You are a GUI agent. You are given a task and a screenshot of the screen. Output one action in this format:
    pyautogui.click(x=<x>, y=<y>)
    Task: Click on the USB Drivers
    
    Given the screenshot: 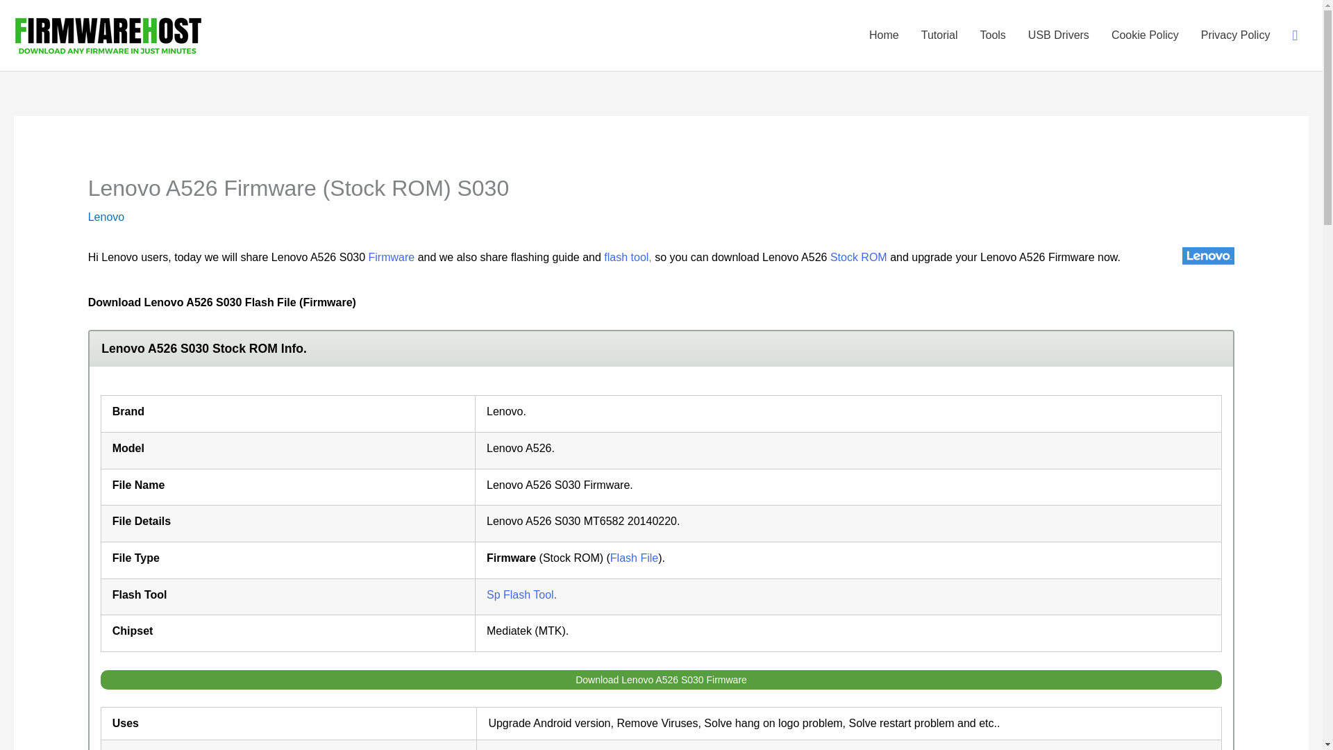 What is the action you would take?
    pyautogui.click(x=1058, y=35)
    